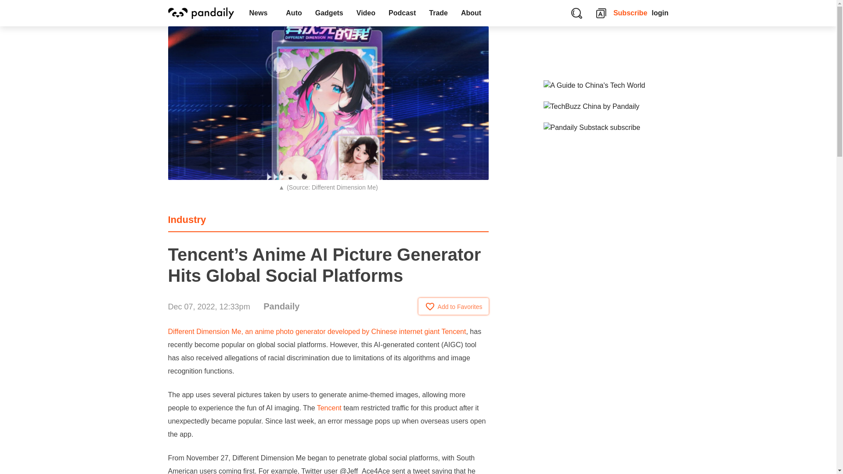 Image resolution: width=843 pixels, height=474 pixels. What do you see at coordinates (365, 13) in the screenshot?
I see `Video` at bounding box center [365, 13].